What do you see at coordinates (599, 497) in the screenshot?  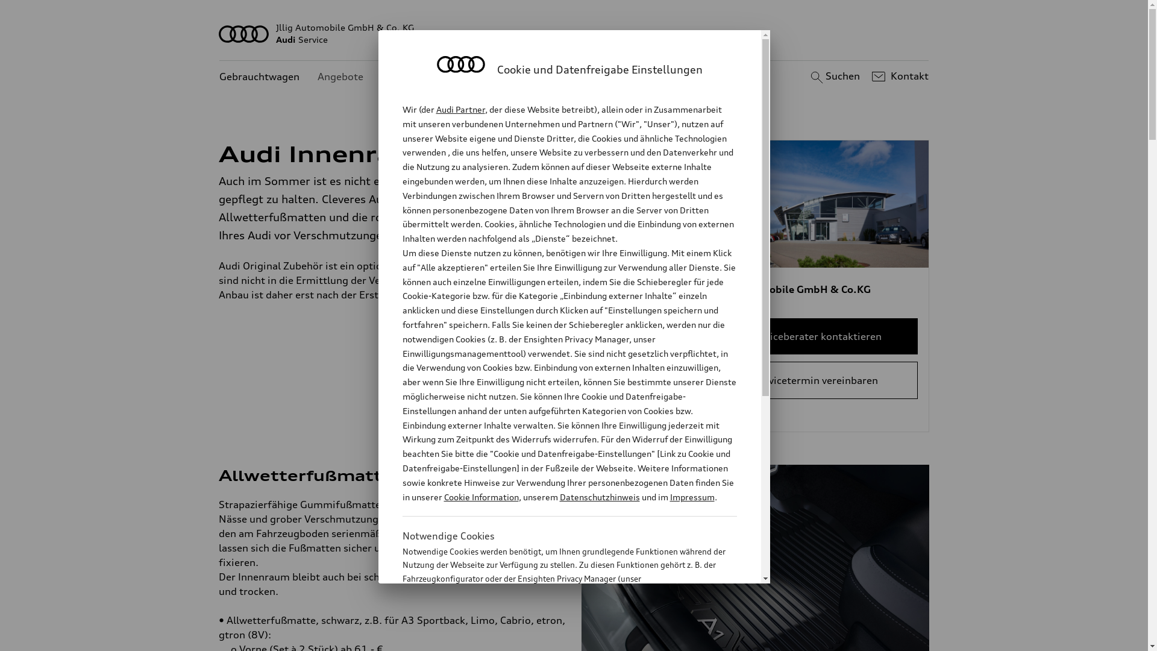 I see `Datenschutzhinweis` at bounding box center [599, 497].